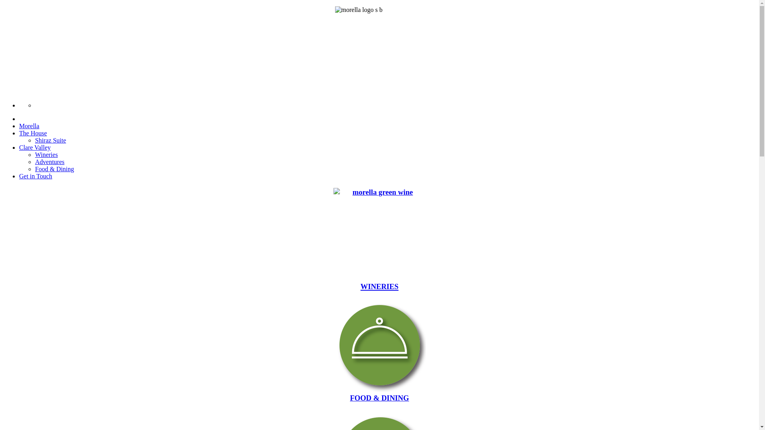 The image size is (765, 430). What do you see at coordinates (35, 147) in the screenshot?
I see `Clare Valley` at bounding box center [35, 147].